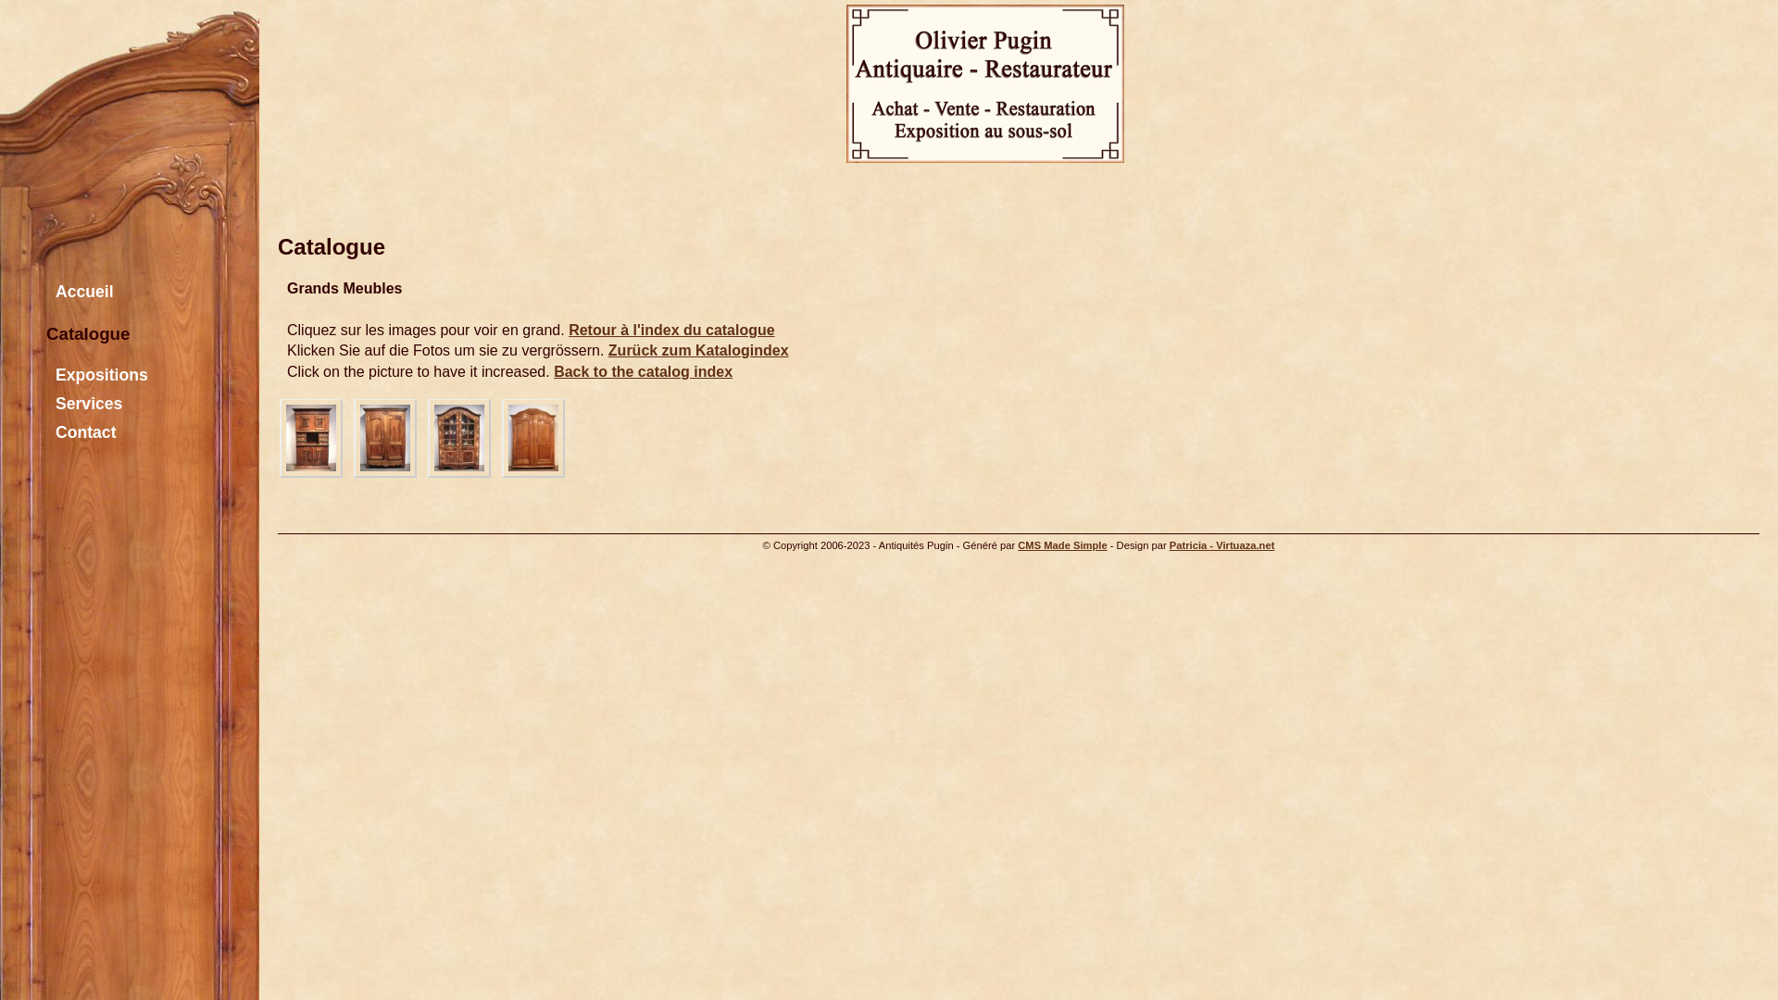 This screenshot has width=1778, height=1000. What do you see at coordinates (1222, 545) in the screenshot?
I see `Patricia - Virtuaza.net` at bounding box center [1222, 545].